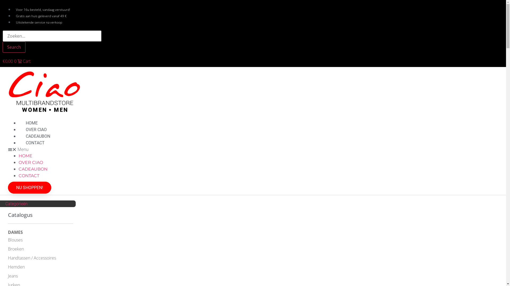 The width and height of the screenshot is (510, 286). I want to click on Search, so click(52, 36).